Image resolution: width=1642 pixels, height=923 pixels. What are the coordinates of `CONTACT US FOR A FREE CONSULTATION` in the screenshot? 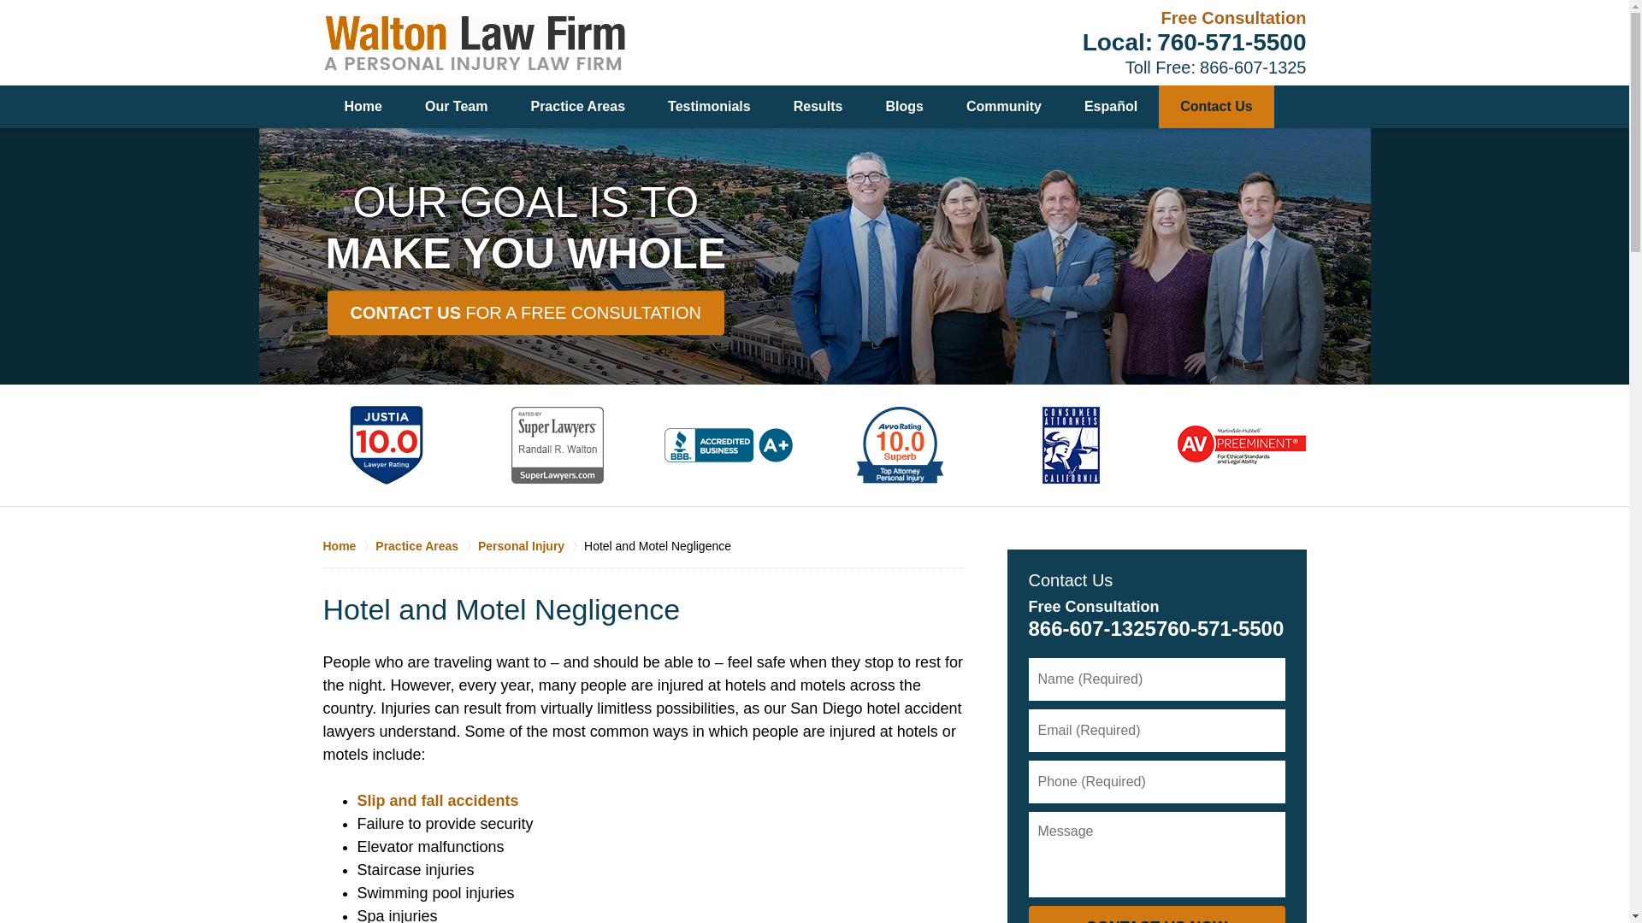 It's located at (525, 313).